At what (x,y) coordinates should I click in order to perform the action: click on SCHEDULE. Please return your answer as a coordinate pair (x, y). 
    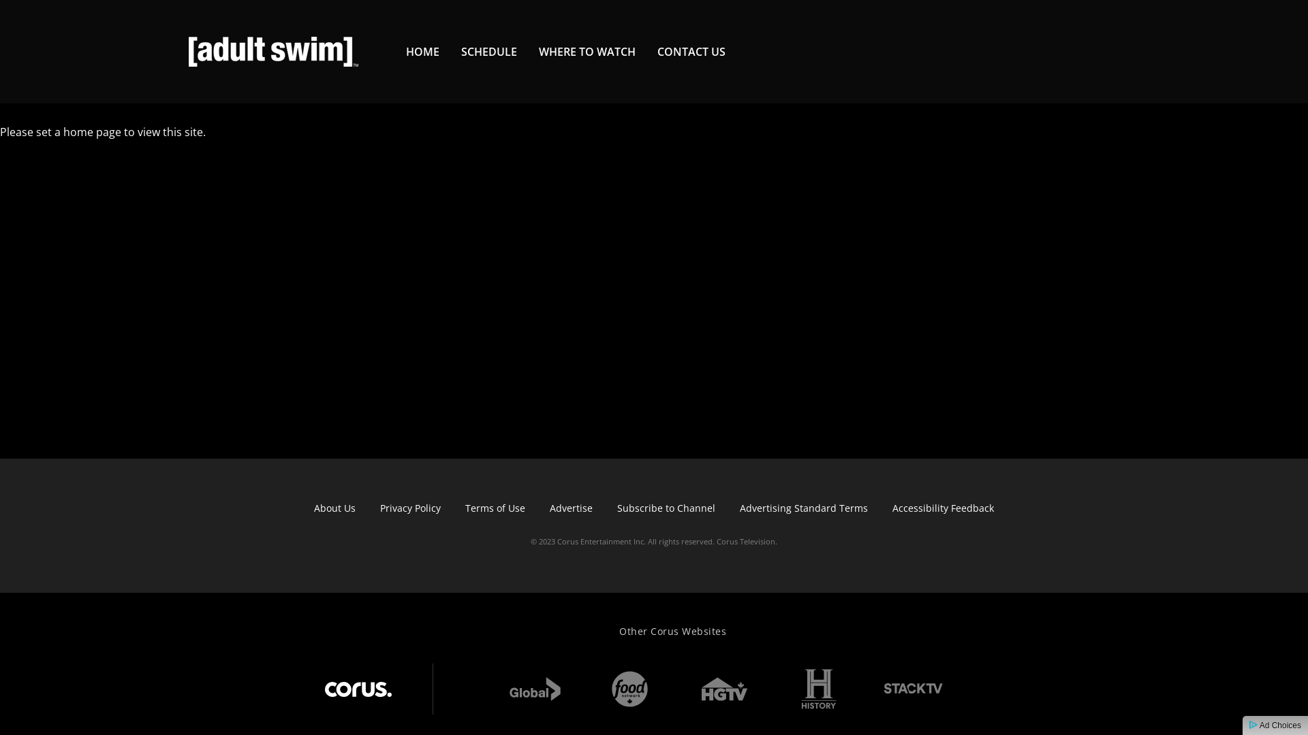
    Looking at the image, I should click on (489, 52).